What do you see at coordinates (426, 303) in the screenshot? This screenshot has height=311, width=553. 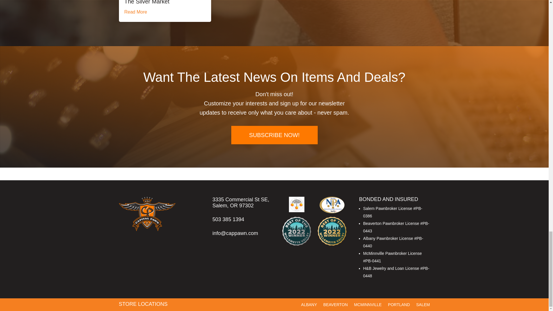 I see `google` at bounding box center [426, 303].